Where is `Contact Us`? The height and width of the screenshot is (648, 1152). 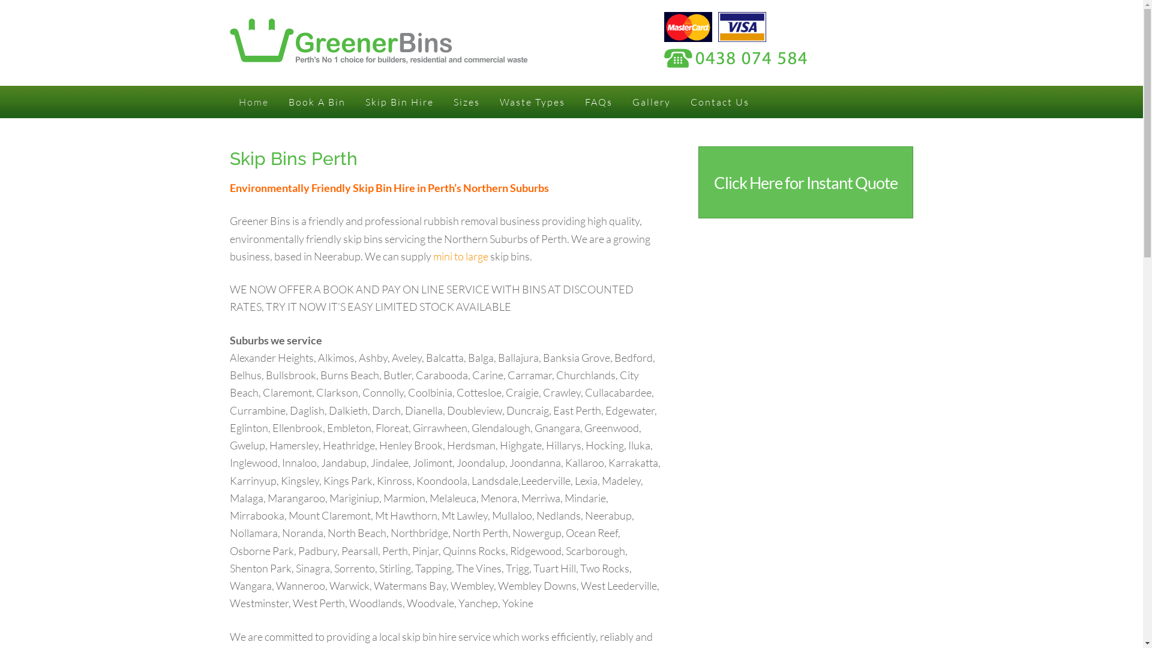
Contact Us is located at coordinates (720, 102).